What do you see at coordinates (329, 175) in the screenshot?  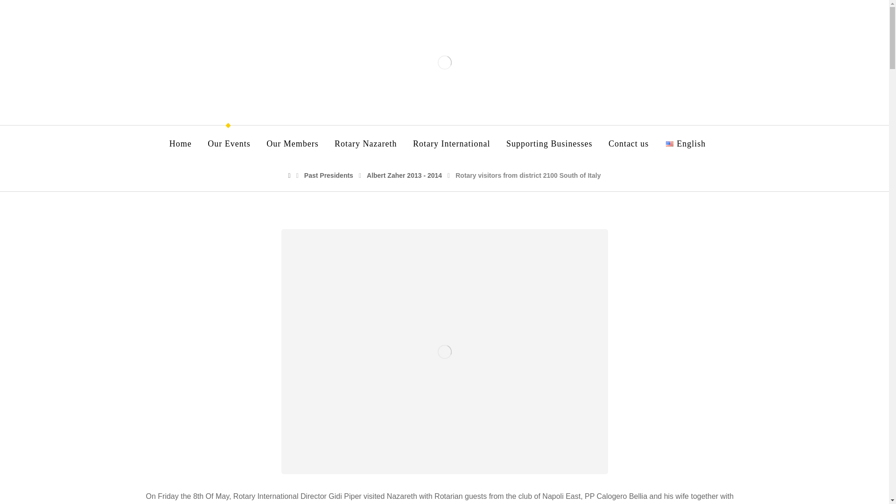 I see `Past Presidents` at bounding box center [329, 175].